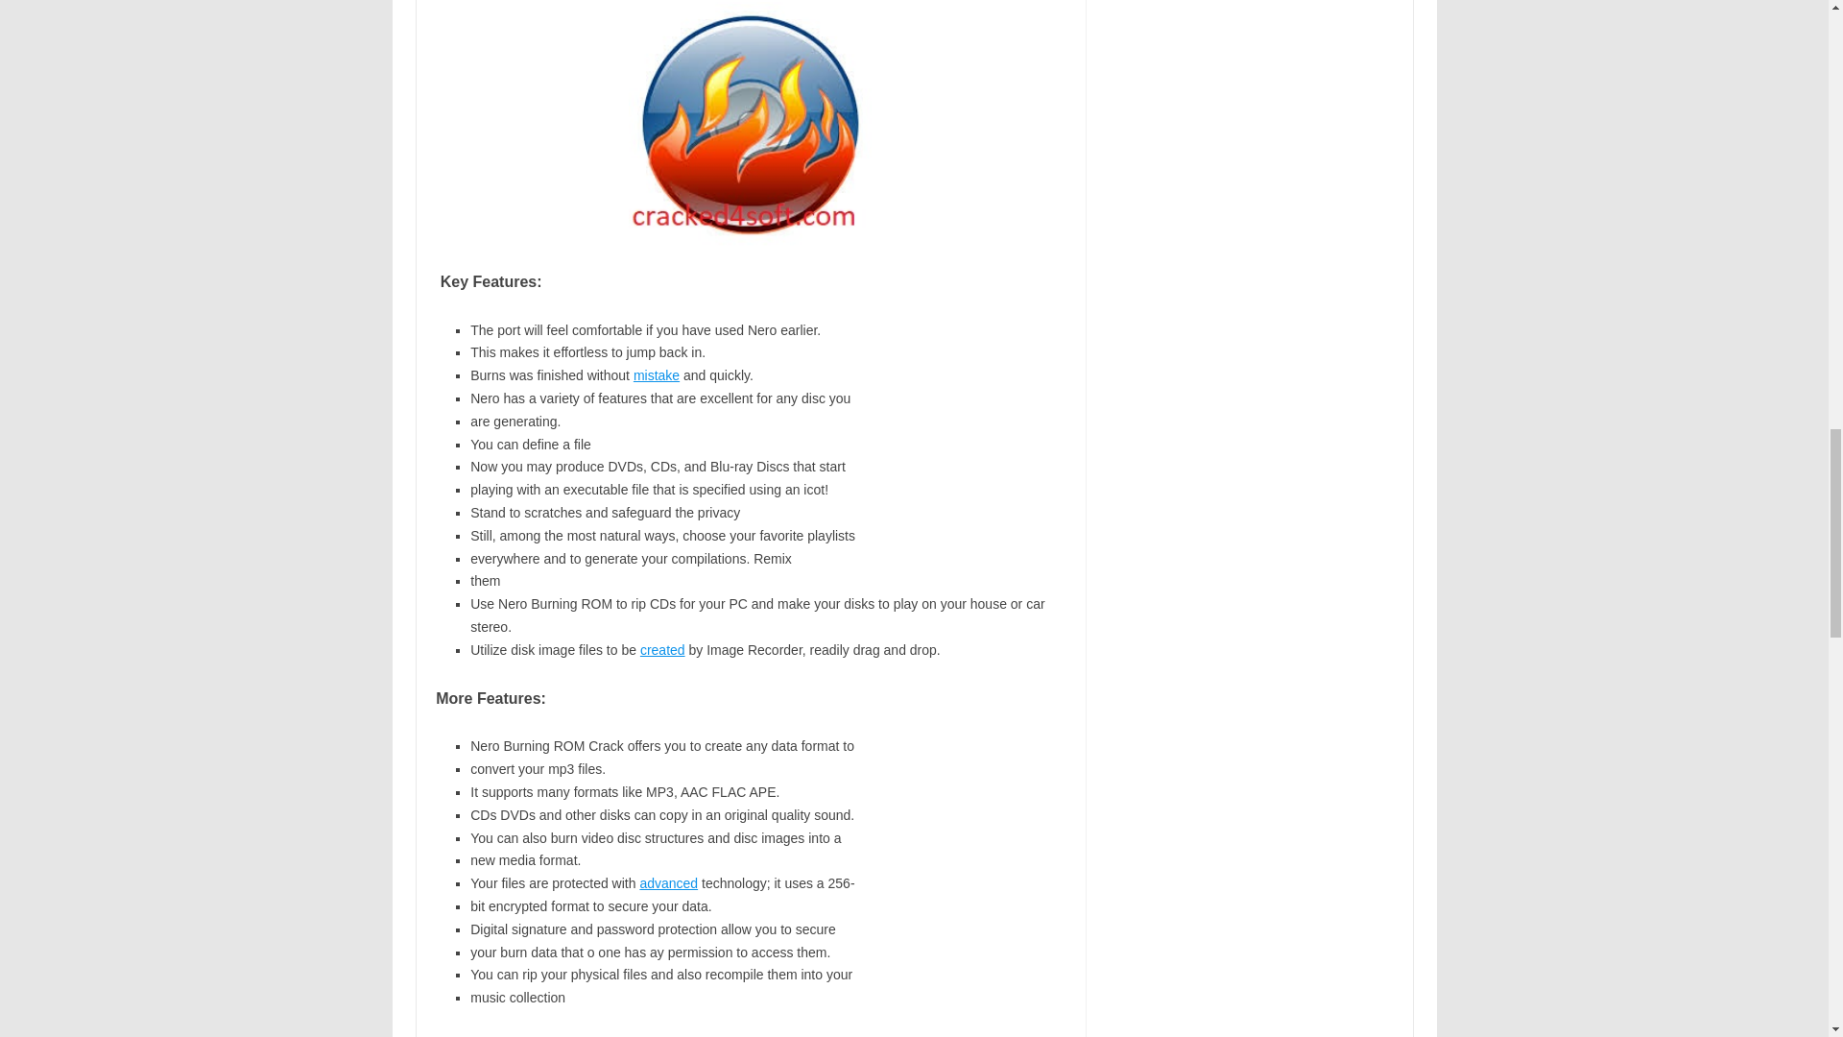  What do you see at coordinates (657, 374) in the screenshot?
I see `mistake` at bounding box center [657, 374].